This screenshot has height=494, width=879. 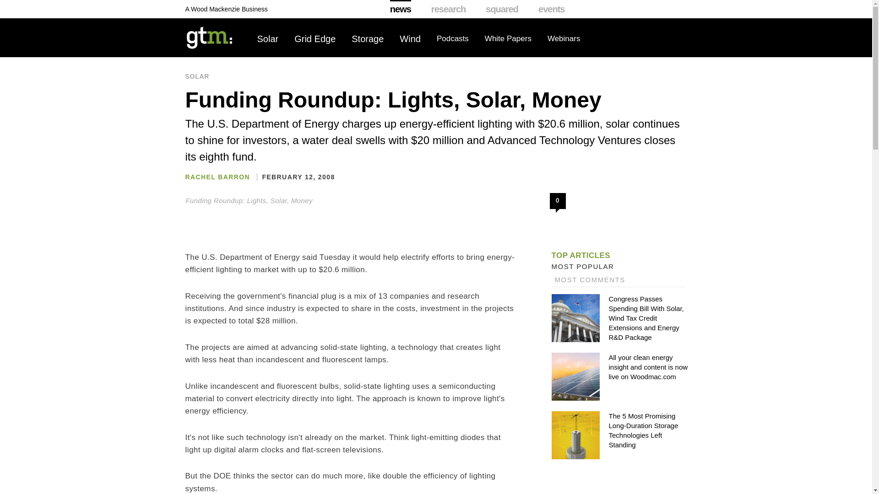 What do you see at coordinates (401, 9) in the screenshot?
I see `news` at bounding box center [401, 9].